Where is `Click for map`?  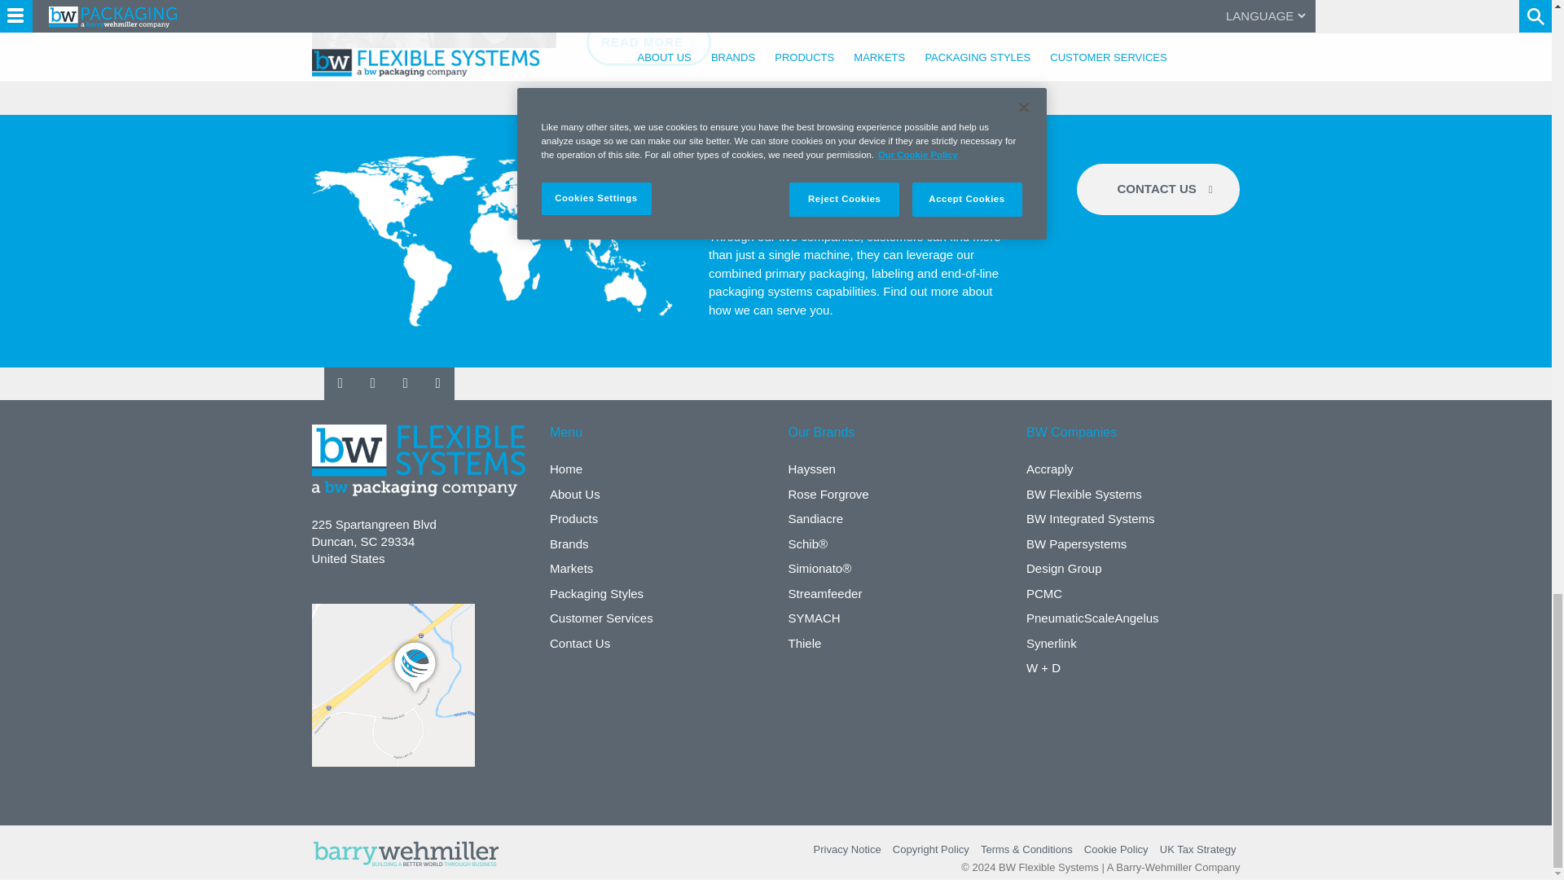 Click for map is located at coordinates (393, 684).